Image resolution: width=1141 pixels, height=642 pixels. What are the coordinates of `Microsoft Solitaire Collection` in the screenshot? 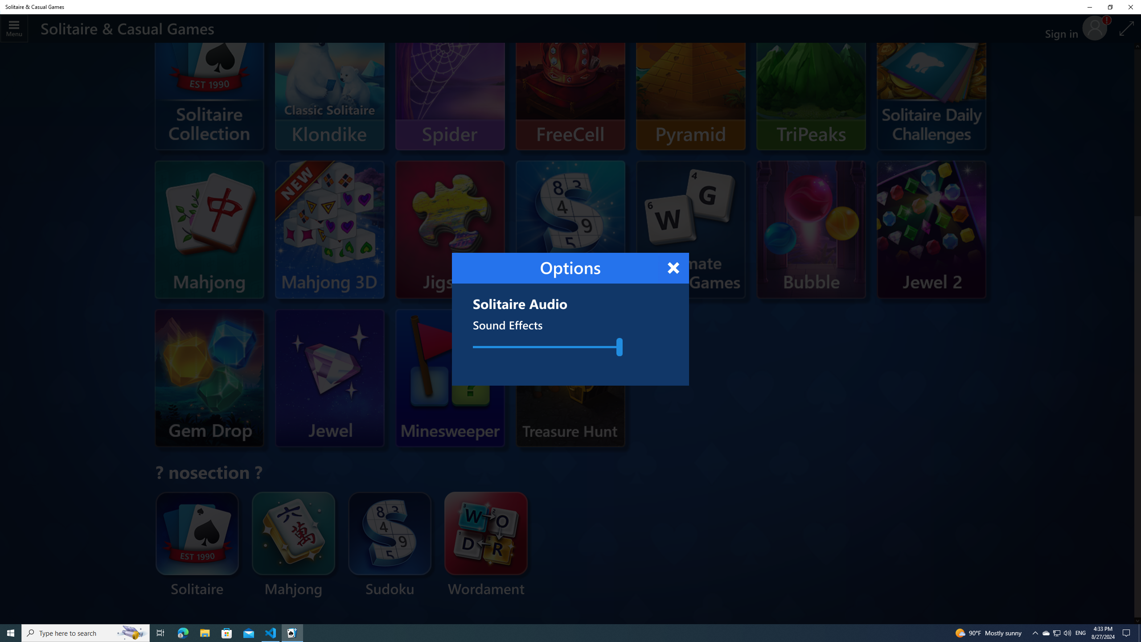 It's located at (209, 95).